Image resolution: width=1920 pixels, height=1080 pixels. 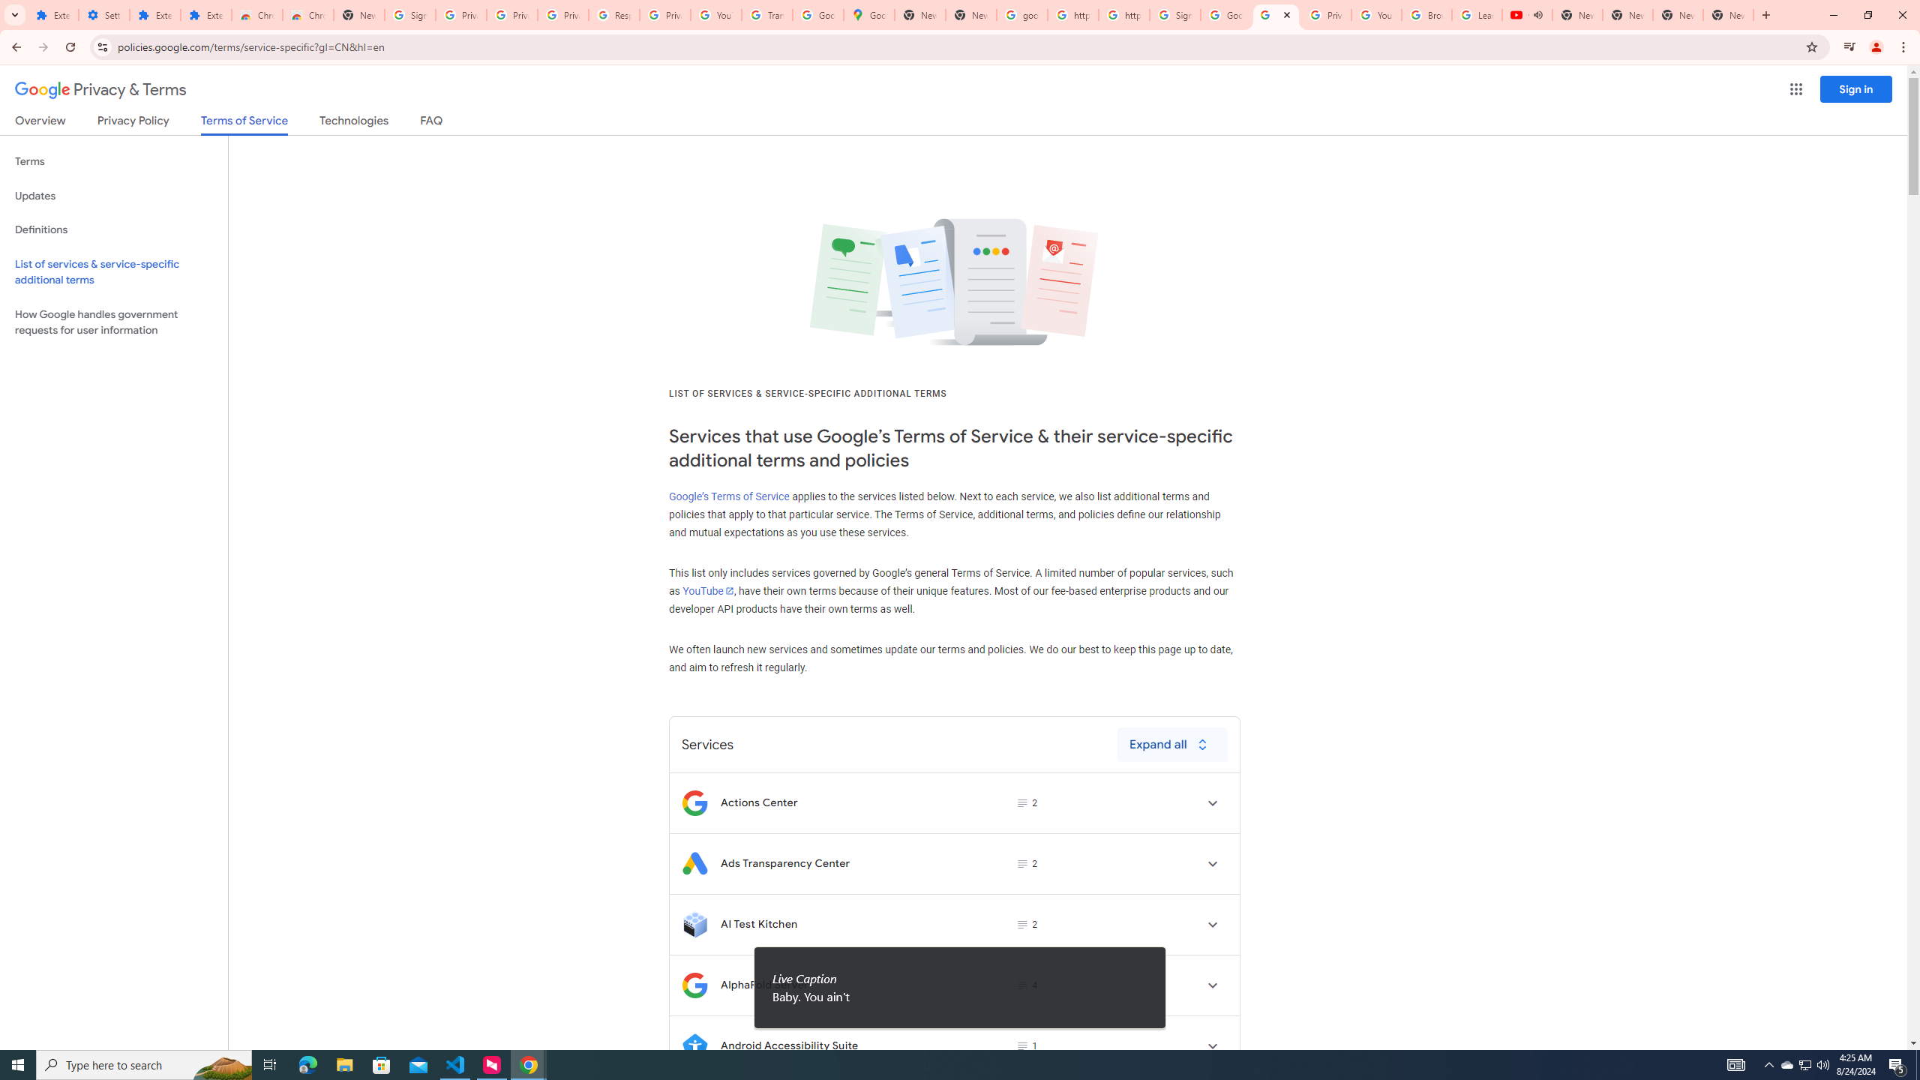 What do you see at coordinates (256, 15) in the screenshot?
I see `Chrome Web Store` at bounding box center [256, 15].